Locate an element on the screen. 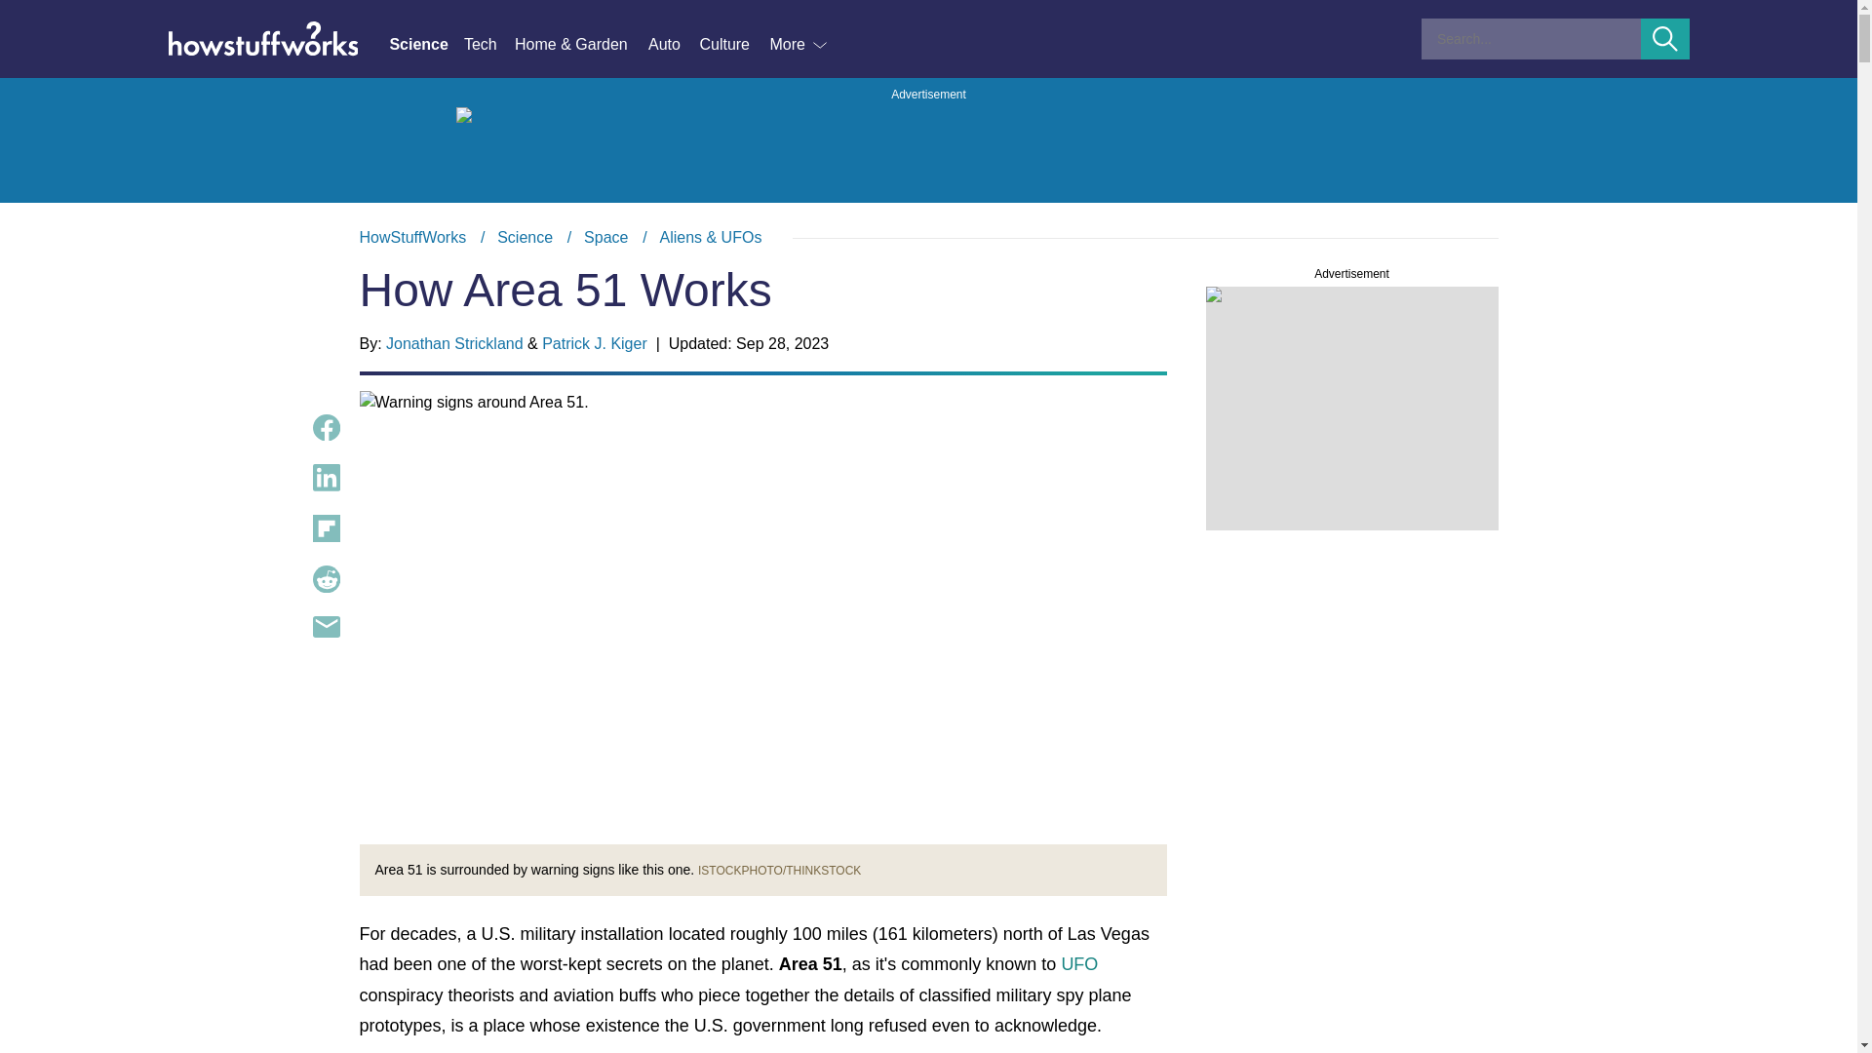 This screenshot has width=1872, height=1053. More is located at coordinates (799, 45).